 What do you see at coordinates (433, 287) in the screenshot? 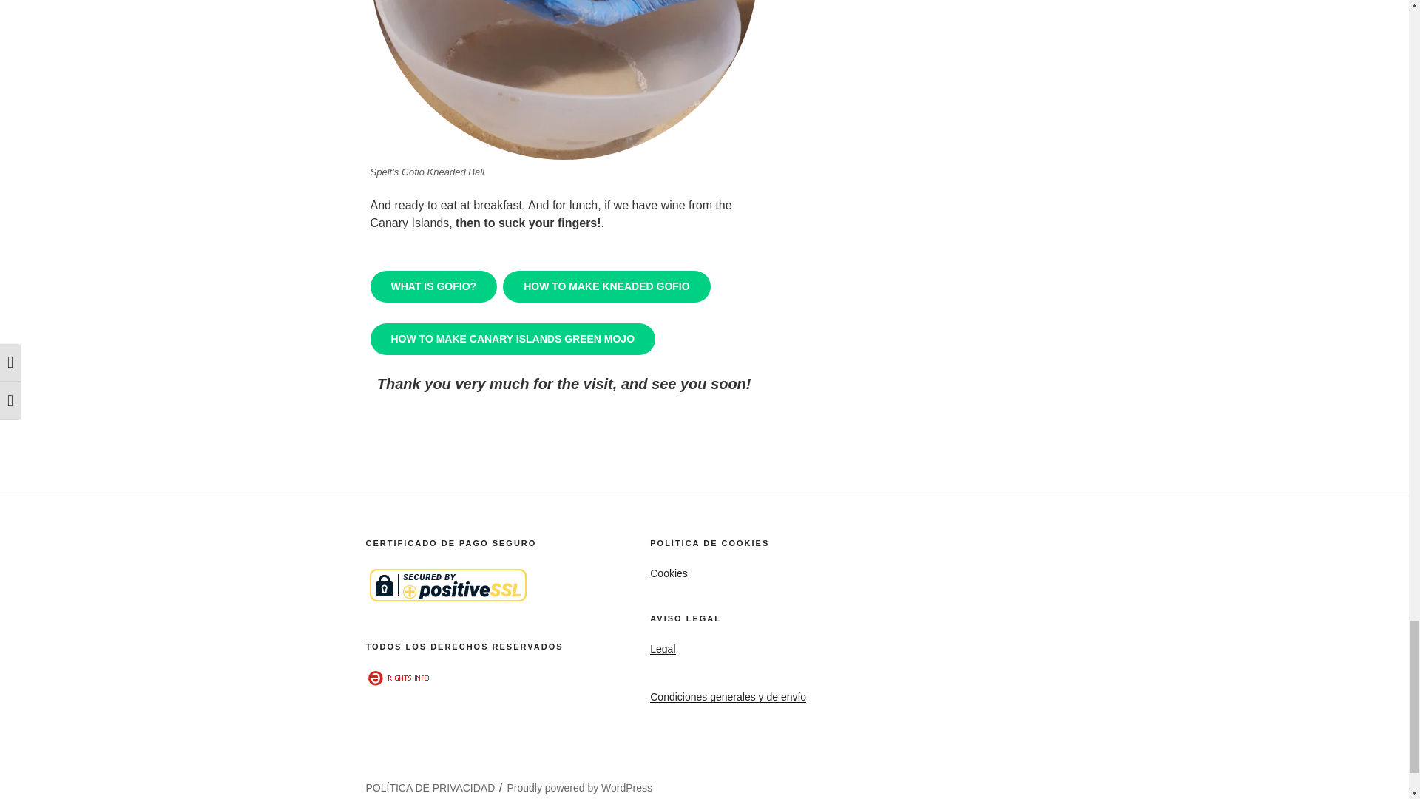
I see `WHAT IS GOFIO?` at bounding box center [433, 287].